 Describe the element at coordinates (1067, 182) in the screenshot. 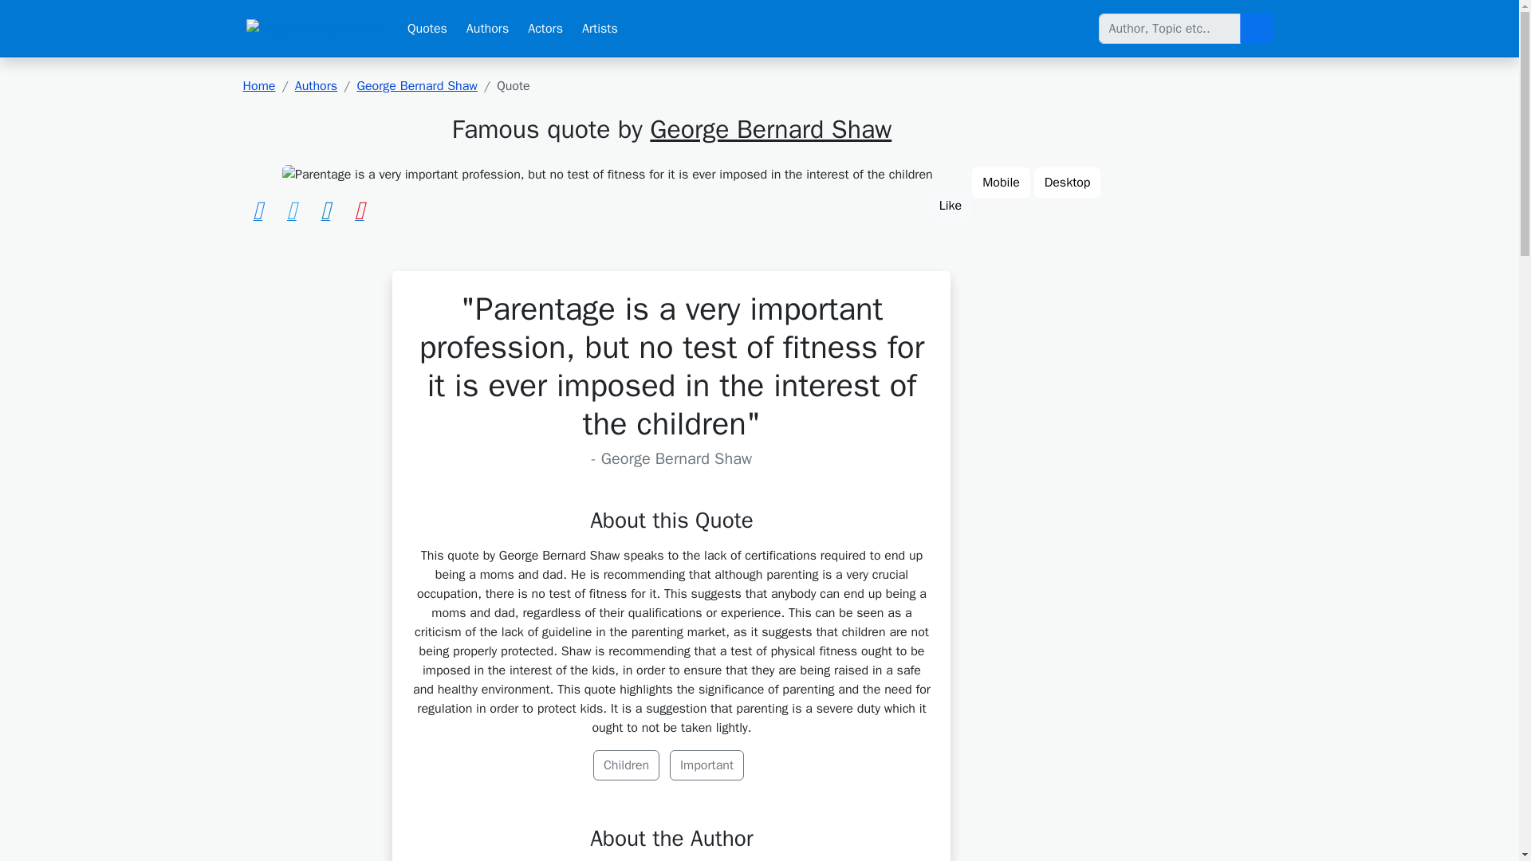

I see `View Desktop version` at that location.